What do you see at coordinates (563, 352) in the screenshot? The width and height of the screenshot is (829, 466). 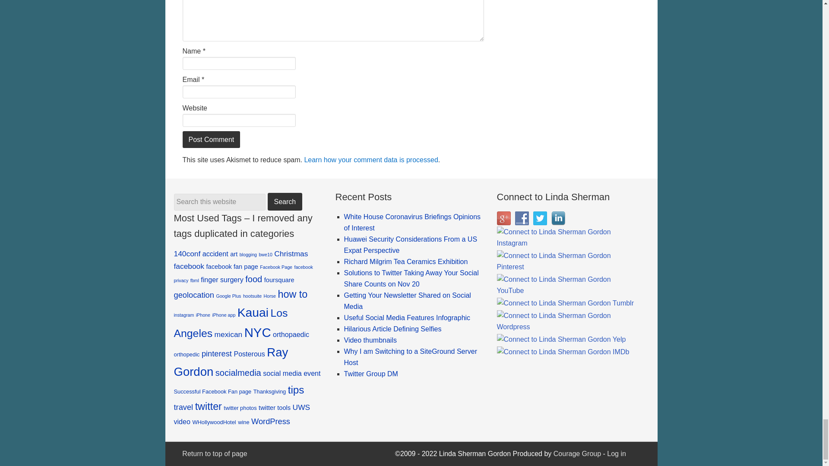 I see `Connect to Linda Sherman Gordon IMDb` at bounding box center [563, 352].